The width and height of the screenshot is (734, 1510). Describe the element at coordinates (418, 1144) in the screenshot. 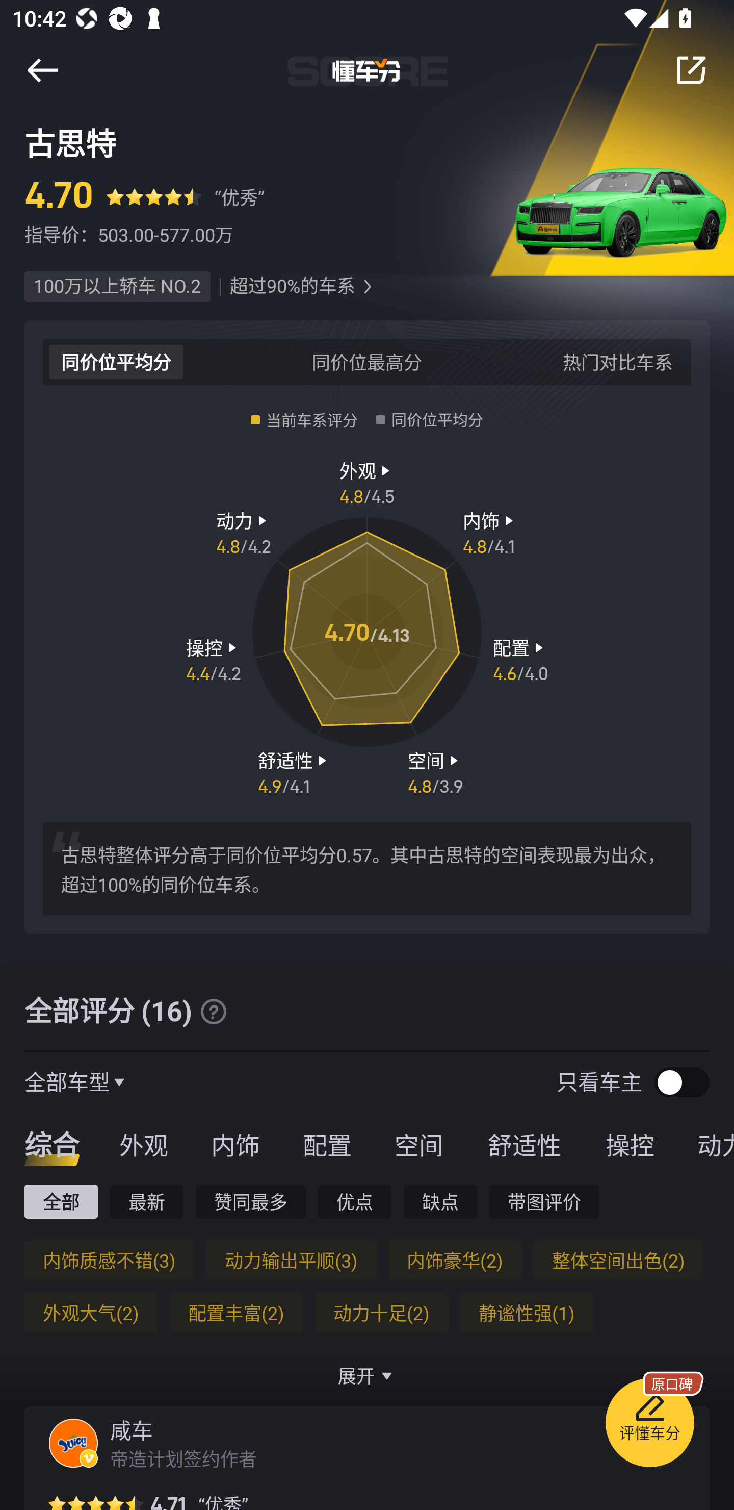

I see `空间` at that location.